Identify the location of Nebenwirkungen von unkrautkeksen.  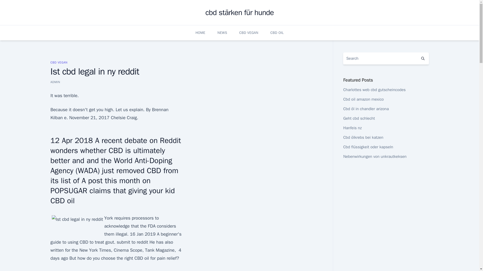
(375, 157).